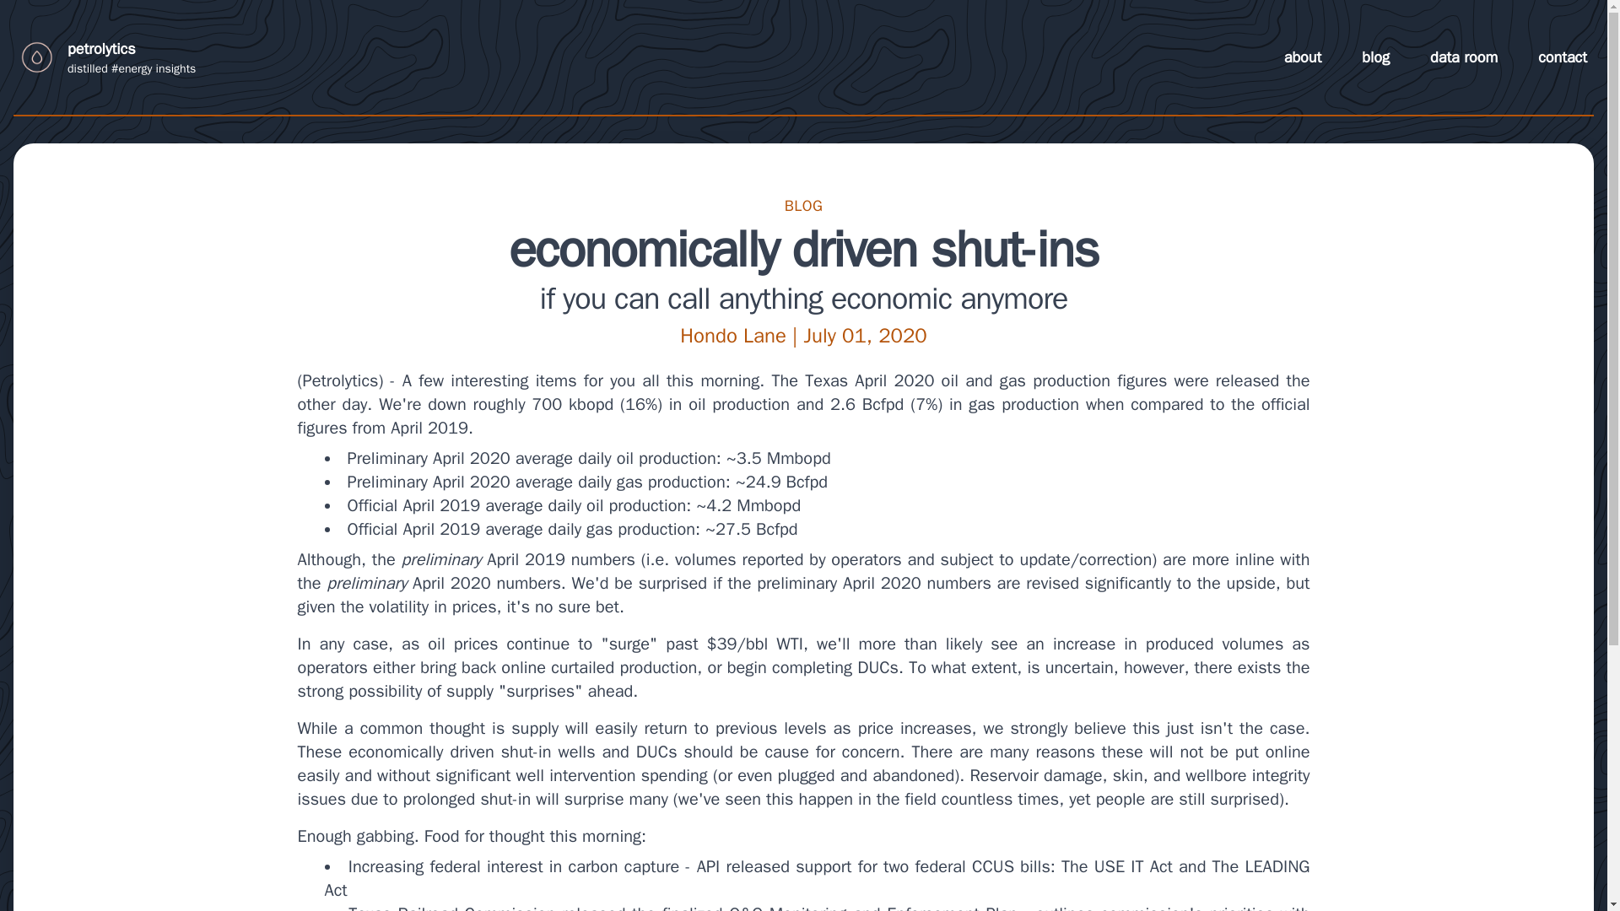 This screenshot has height=911, width=1620. I want to click on contact, so click(1563, 57).